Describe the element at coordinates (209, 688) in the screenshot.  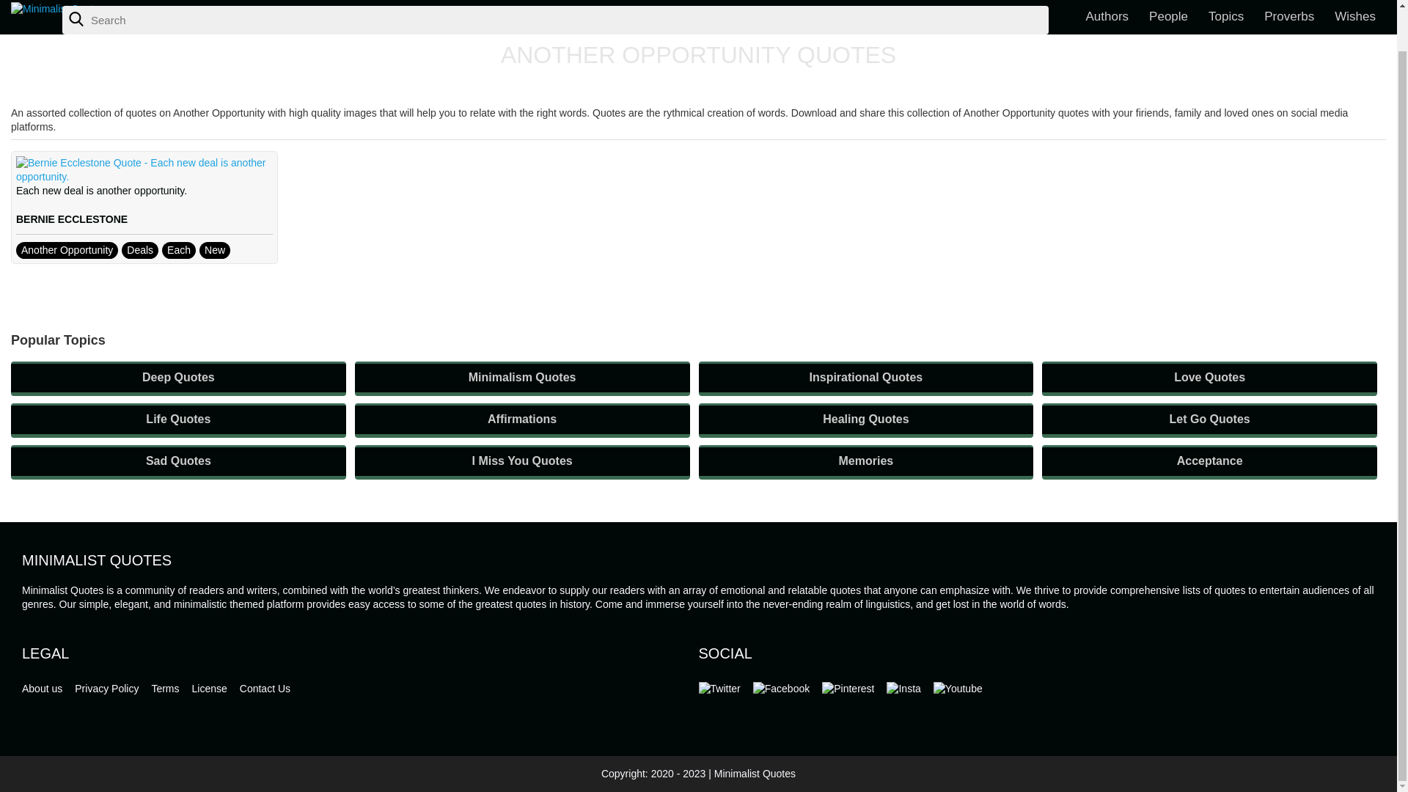
I see `License` at that location.